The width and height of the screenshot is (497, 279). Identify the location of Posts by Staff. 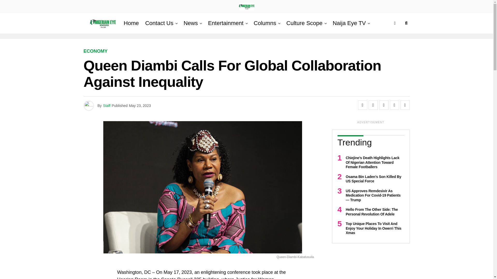
(107, 105).